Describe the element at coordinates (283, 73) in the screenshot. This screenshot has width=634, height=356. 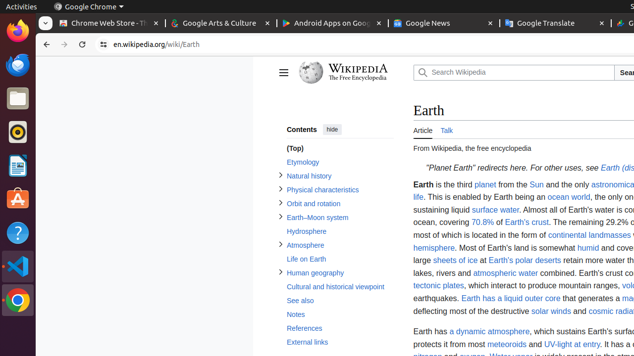
I see `Main menu` at that location.